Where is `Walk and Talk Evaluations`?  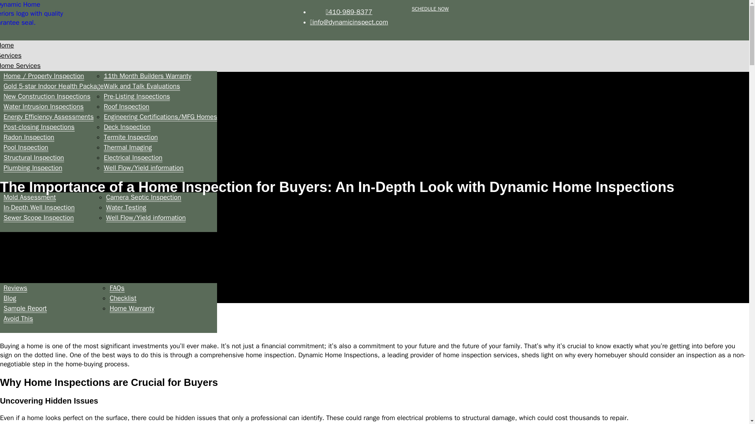 Walk and Talk Evaluations is located at coordinates (142, 86).